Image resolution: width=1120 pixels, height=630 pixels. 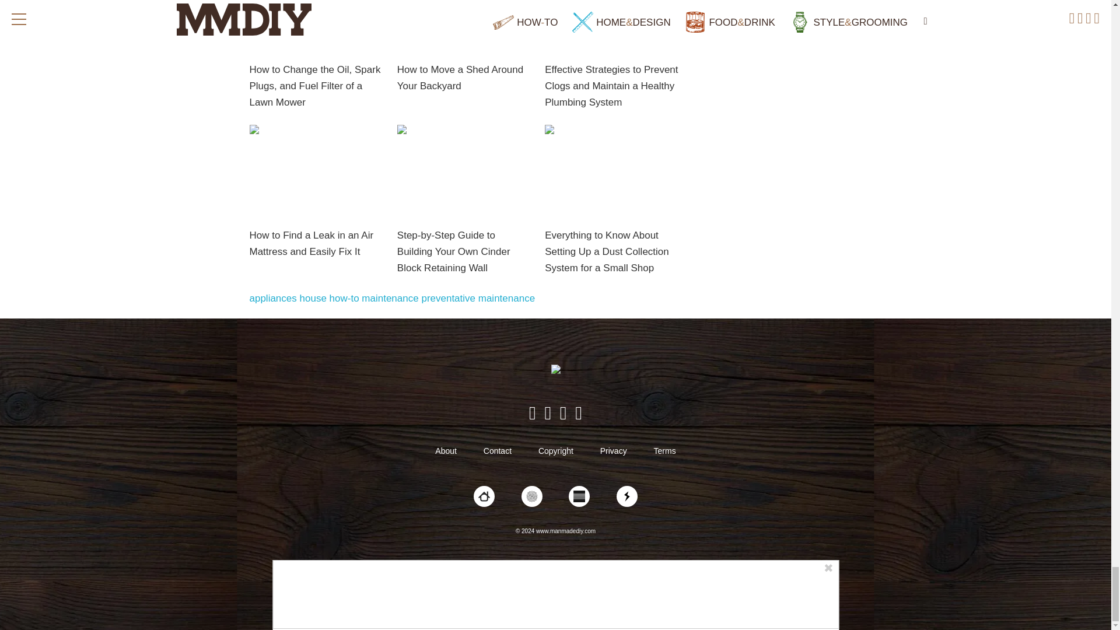 I want to click on Decoist, so click(x=484, y=496).